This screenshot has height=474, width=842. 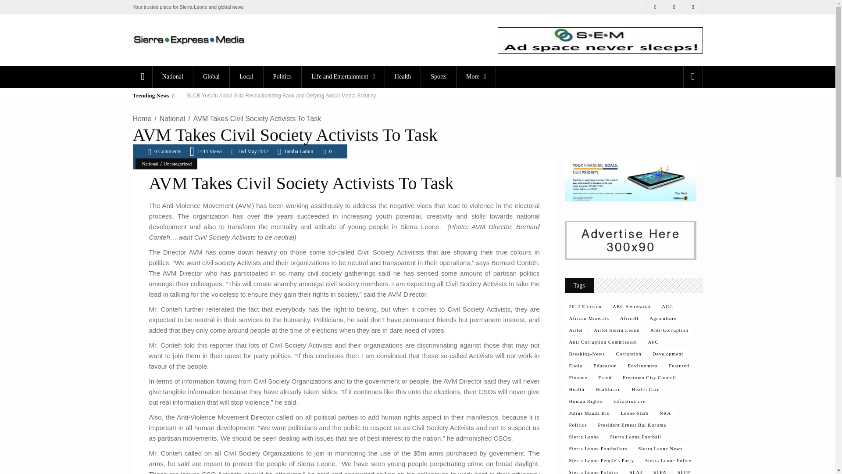 What do you see at coordinates (210, 76) in the screenshot?
I see `Global` at bounding box center [210, 76].